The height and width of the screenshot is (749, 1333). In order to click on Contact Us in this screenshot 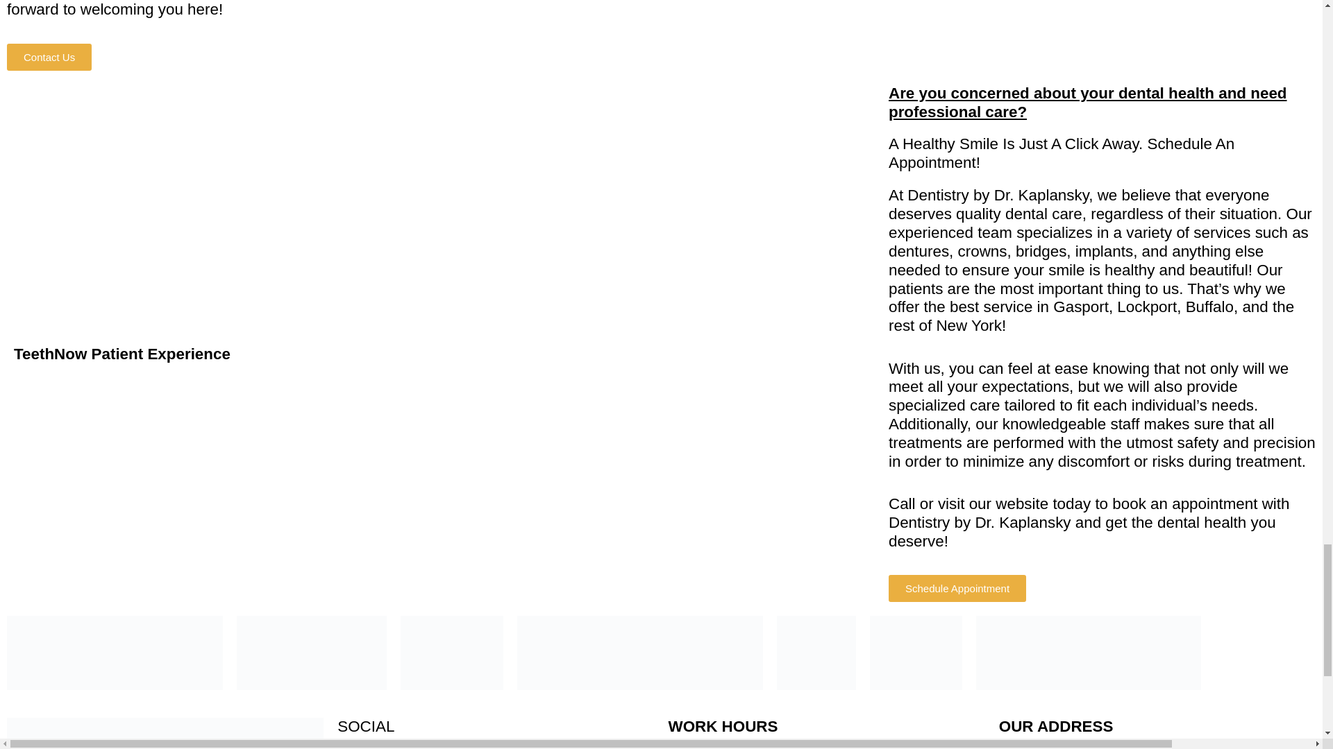, I will do `click(49, 57)`.